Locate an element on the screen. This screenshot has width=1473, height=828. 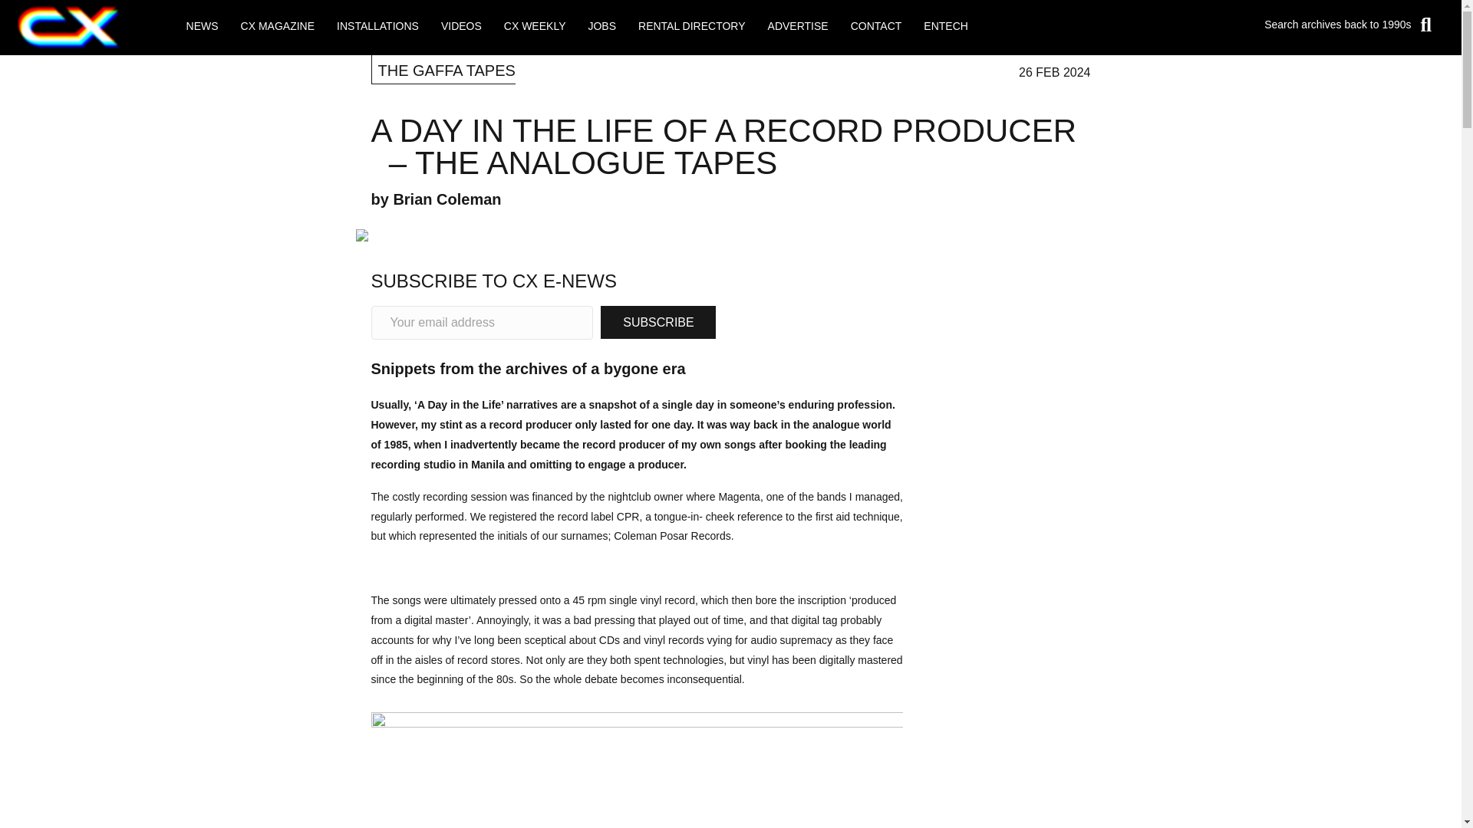
CX WEEKLY is located at coordinates (535, 26).